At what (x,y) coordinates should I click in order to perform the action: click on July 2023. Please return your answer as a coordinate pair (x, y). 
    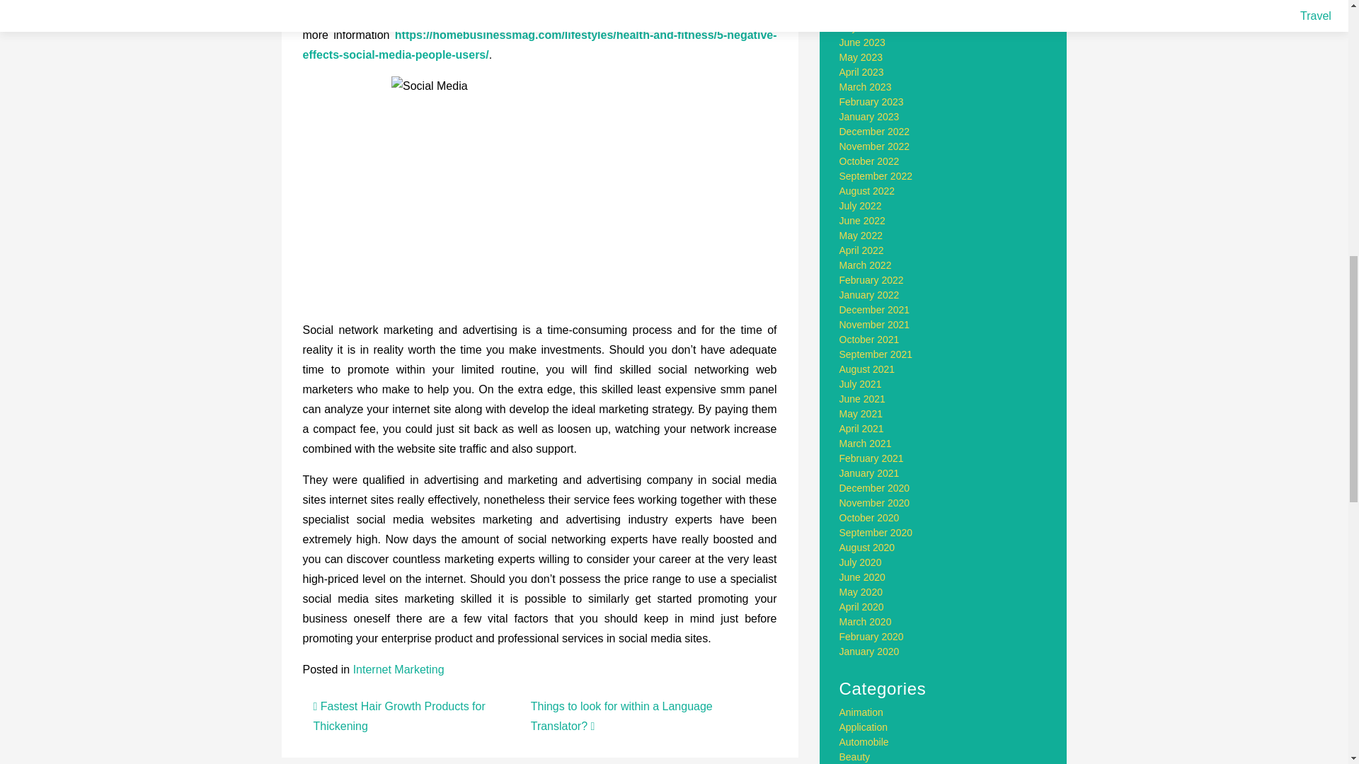
    Looking at the image, I should click on (861, 28).